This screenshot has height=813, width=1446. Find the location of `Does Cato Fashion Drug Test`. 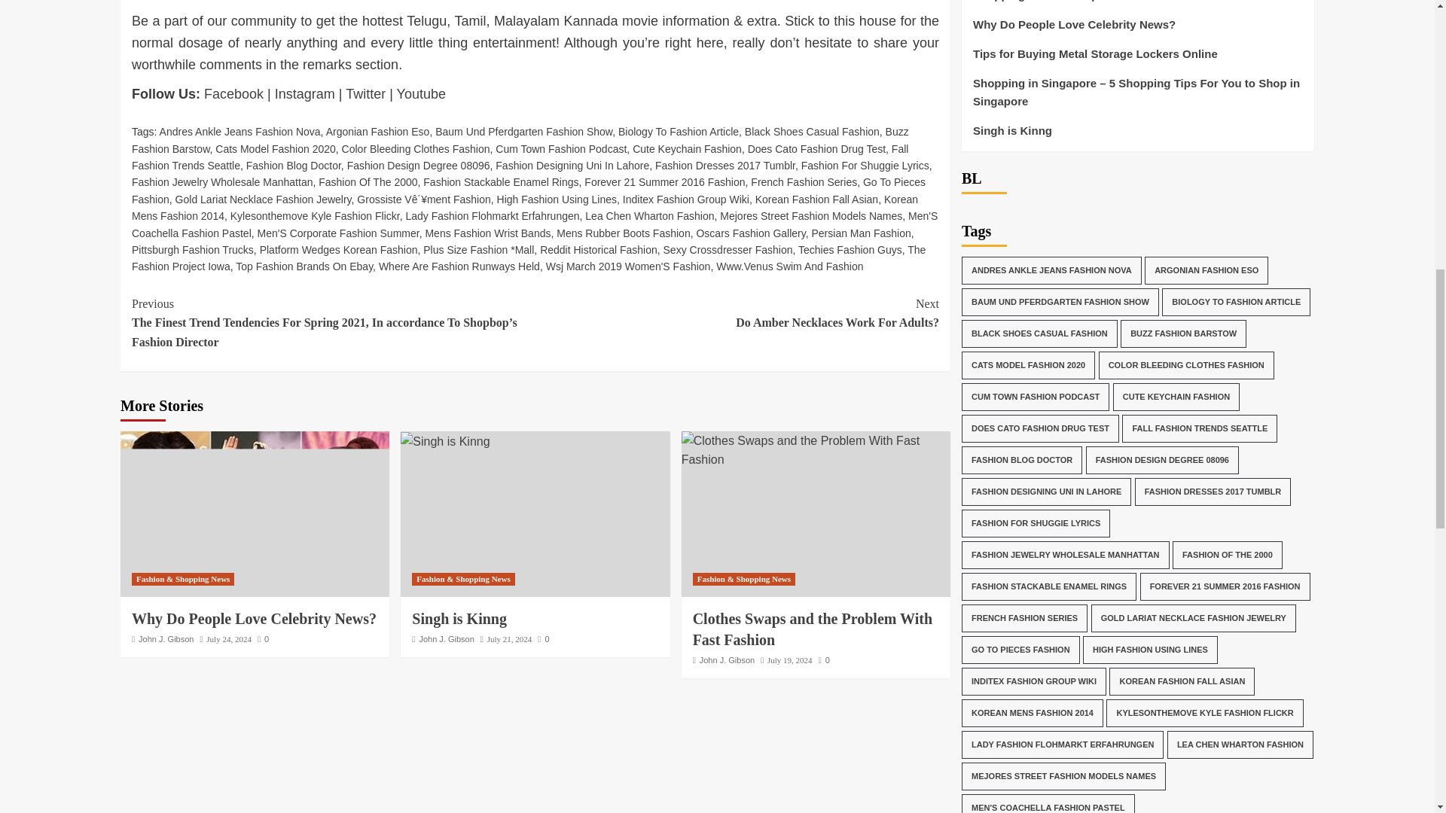

Does Cato Fashion Drug Test is located at coordinates (816, 149).